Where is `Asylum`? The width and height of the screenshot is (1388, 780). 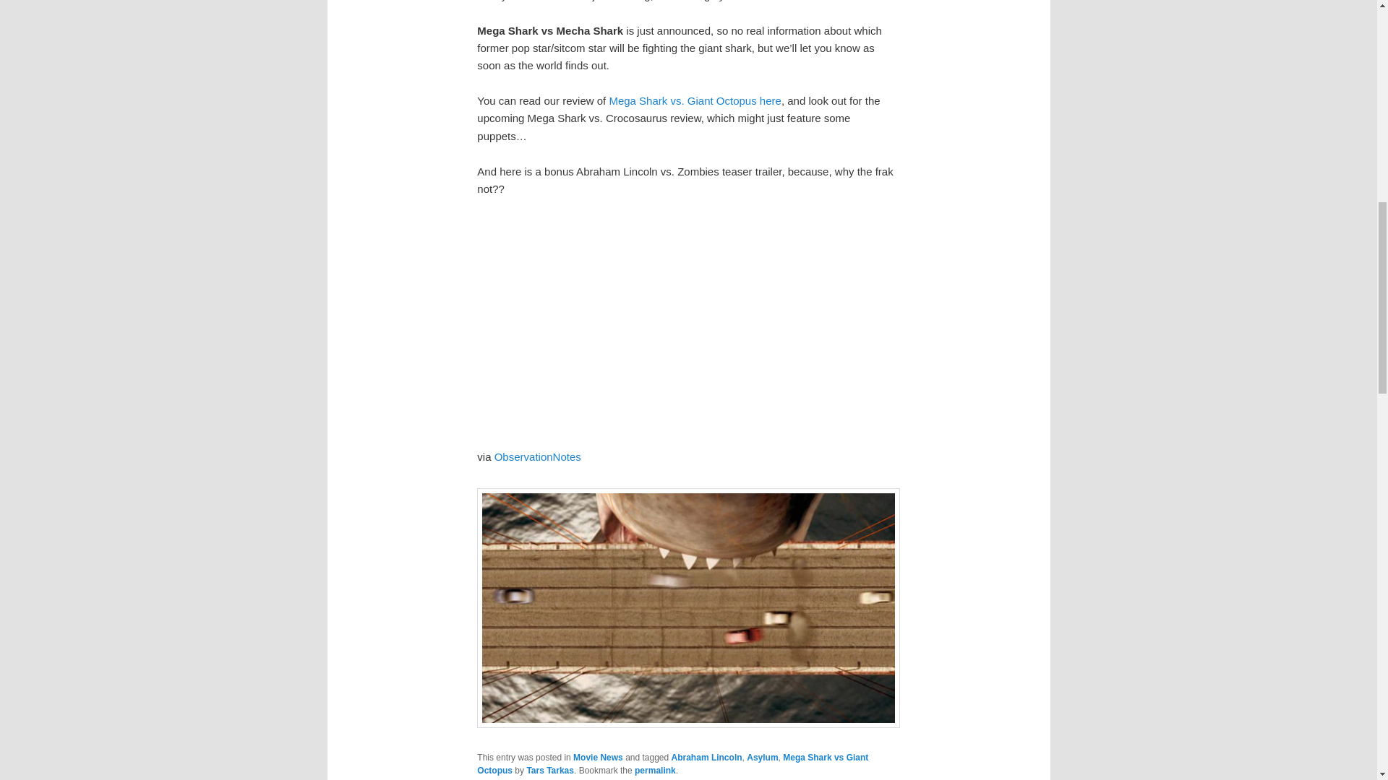
Asylum is located at coordinates (762, 758).